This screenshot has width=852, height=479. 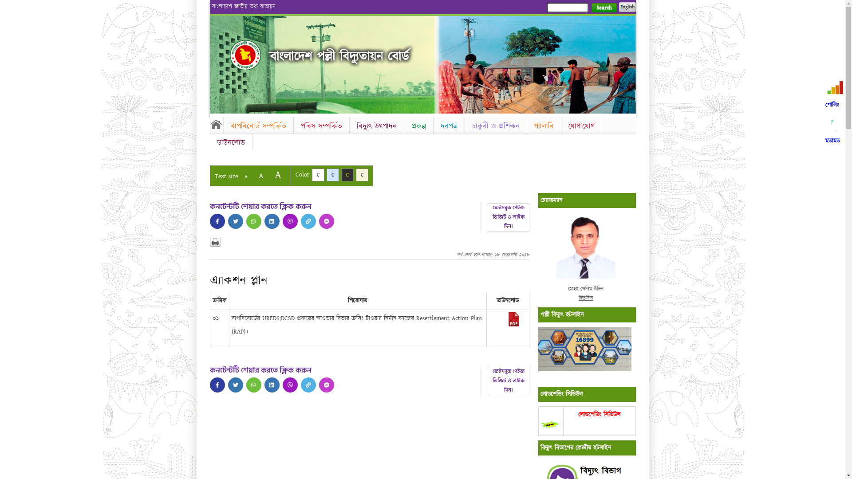 What do you see at coordinates (627, 7) in the screenshot?
I see `English` at bounding box center [627, 7].